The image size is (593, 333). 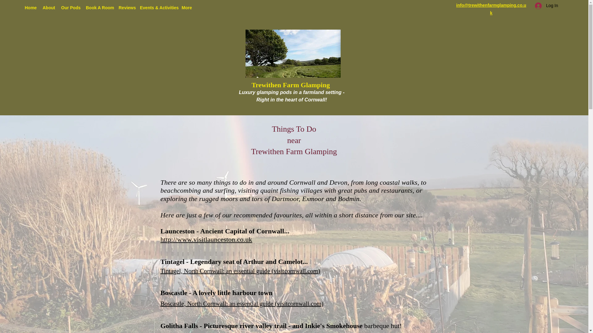 What do you see at coordinates (546, 6) in the screenshot?
I see `Log In` at bounding box center [546, 6].